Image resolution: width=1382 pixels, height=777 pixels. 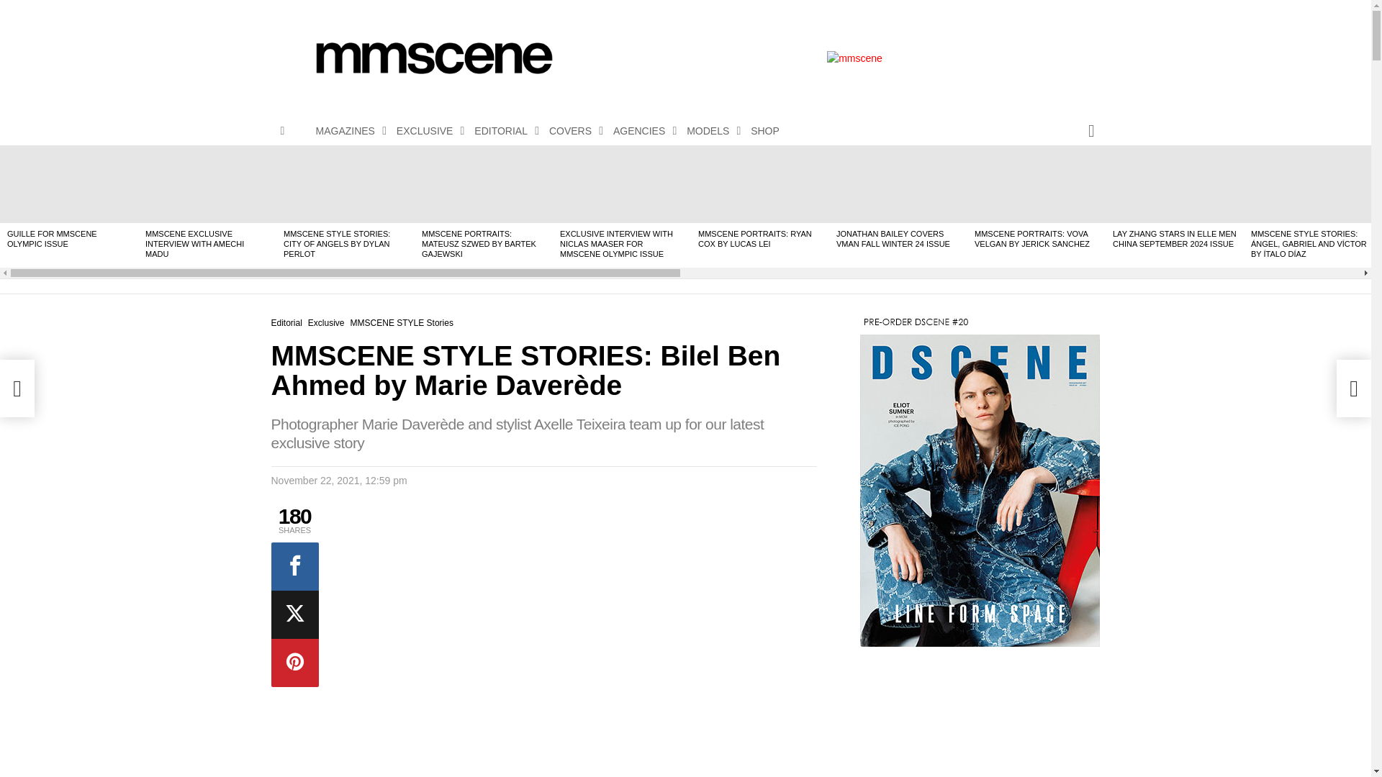 What do you see at coordinates (69, 183) in the screenshot?
I see `Guille for MMSCENE Olympic Issue` at bounding box center [69, 183].